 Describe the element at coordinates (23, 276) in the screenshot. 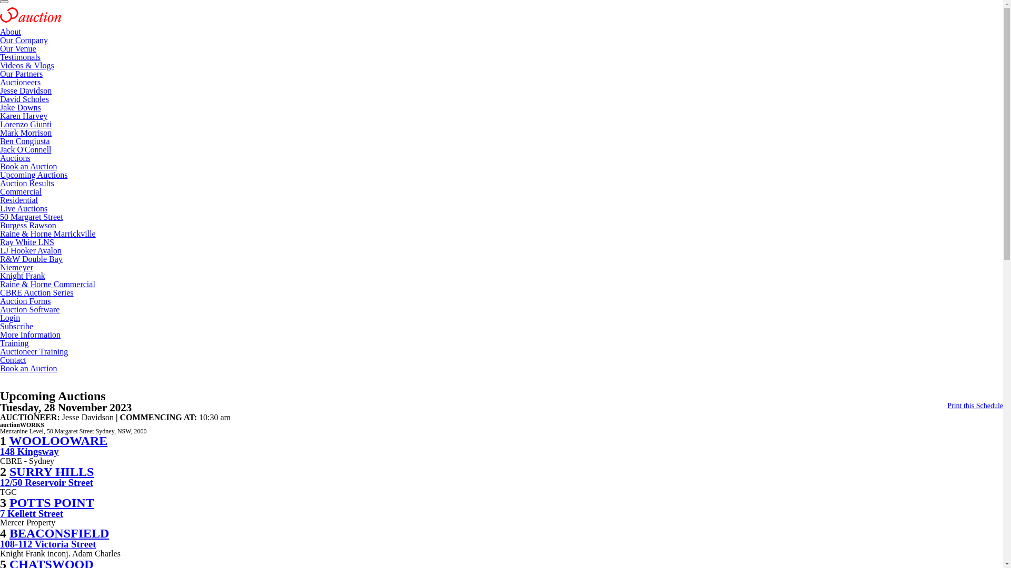

I see `Knight Frank` at that location.